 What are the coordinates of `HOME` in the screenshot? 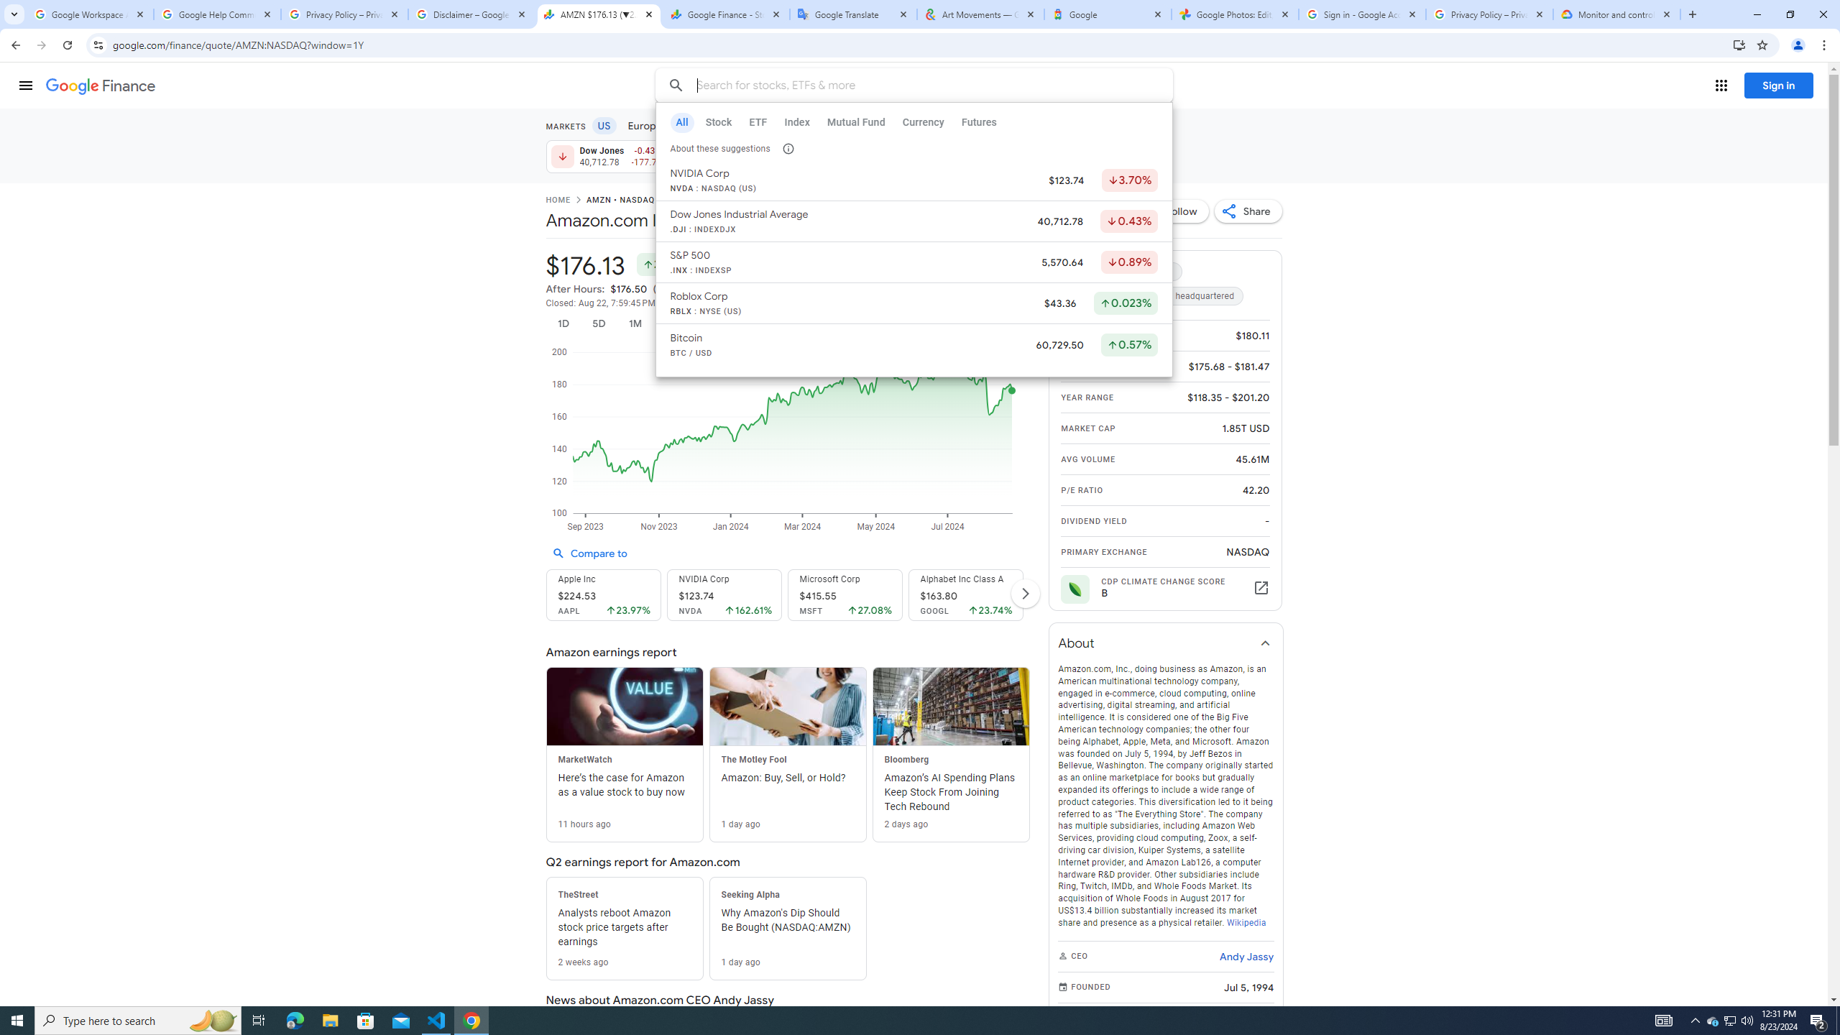 It's located at (557, 201).